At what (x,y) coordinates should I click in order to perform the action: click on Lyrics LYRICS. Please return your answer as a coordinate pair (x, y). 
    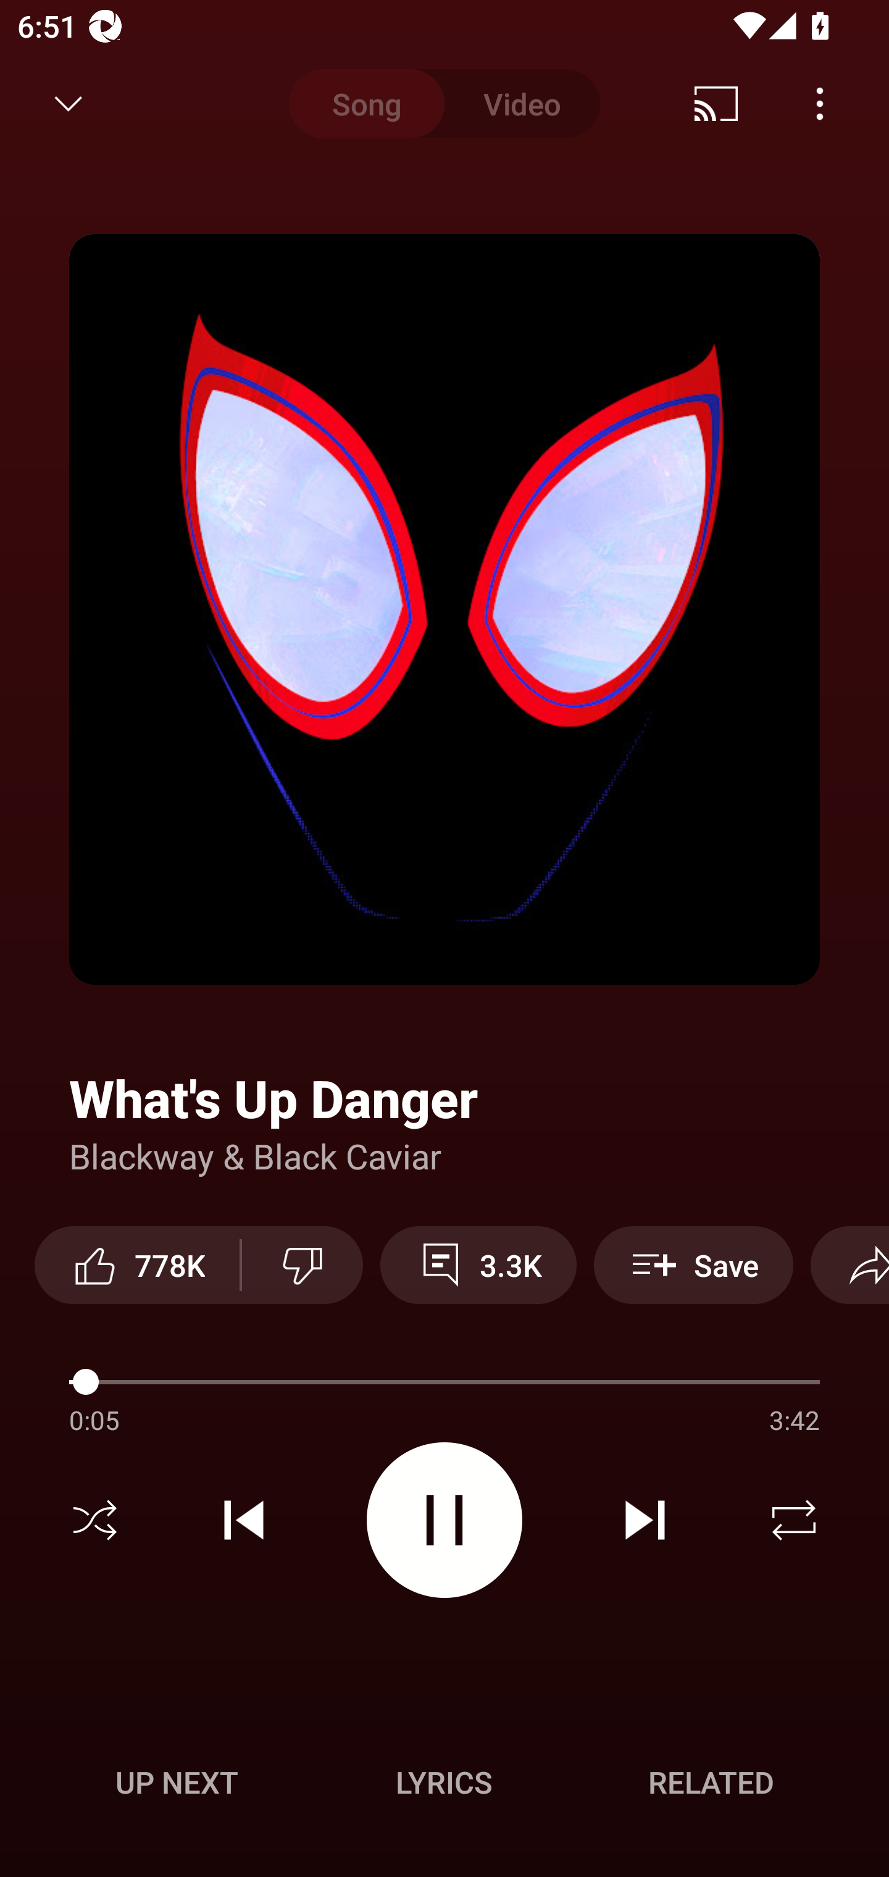
    Looking at the image, I should click on (444, 1782).